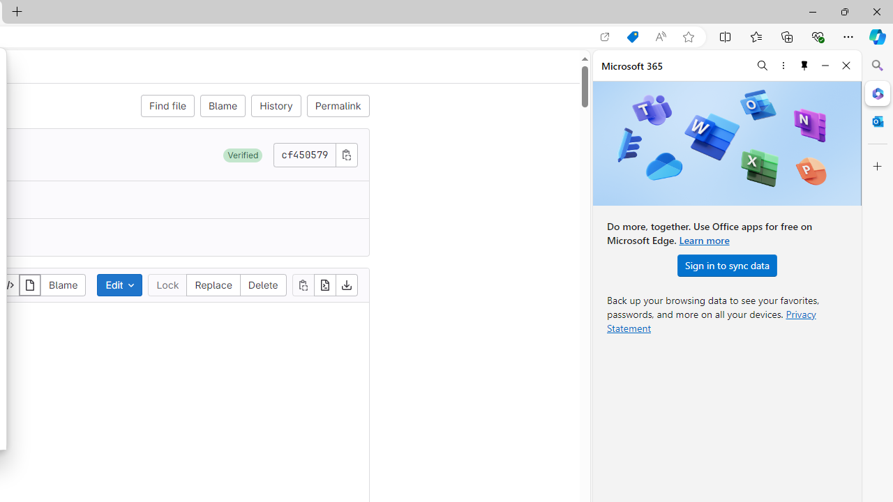 This screenshot has height=502, width=893. I want to click on Edit, so click(120, 284).